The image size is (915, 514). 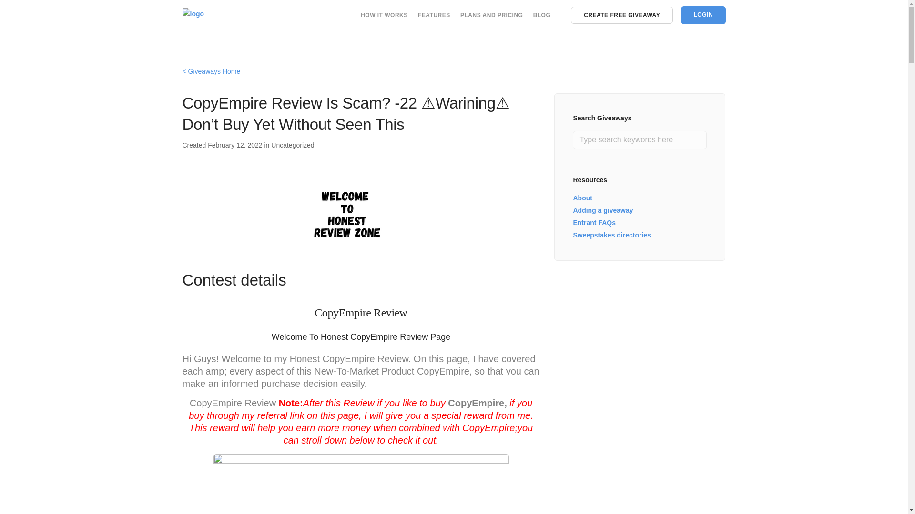 I want to click on Sweepstakes directories, so click(x=611, y=235).